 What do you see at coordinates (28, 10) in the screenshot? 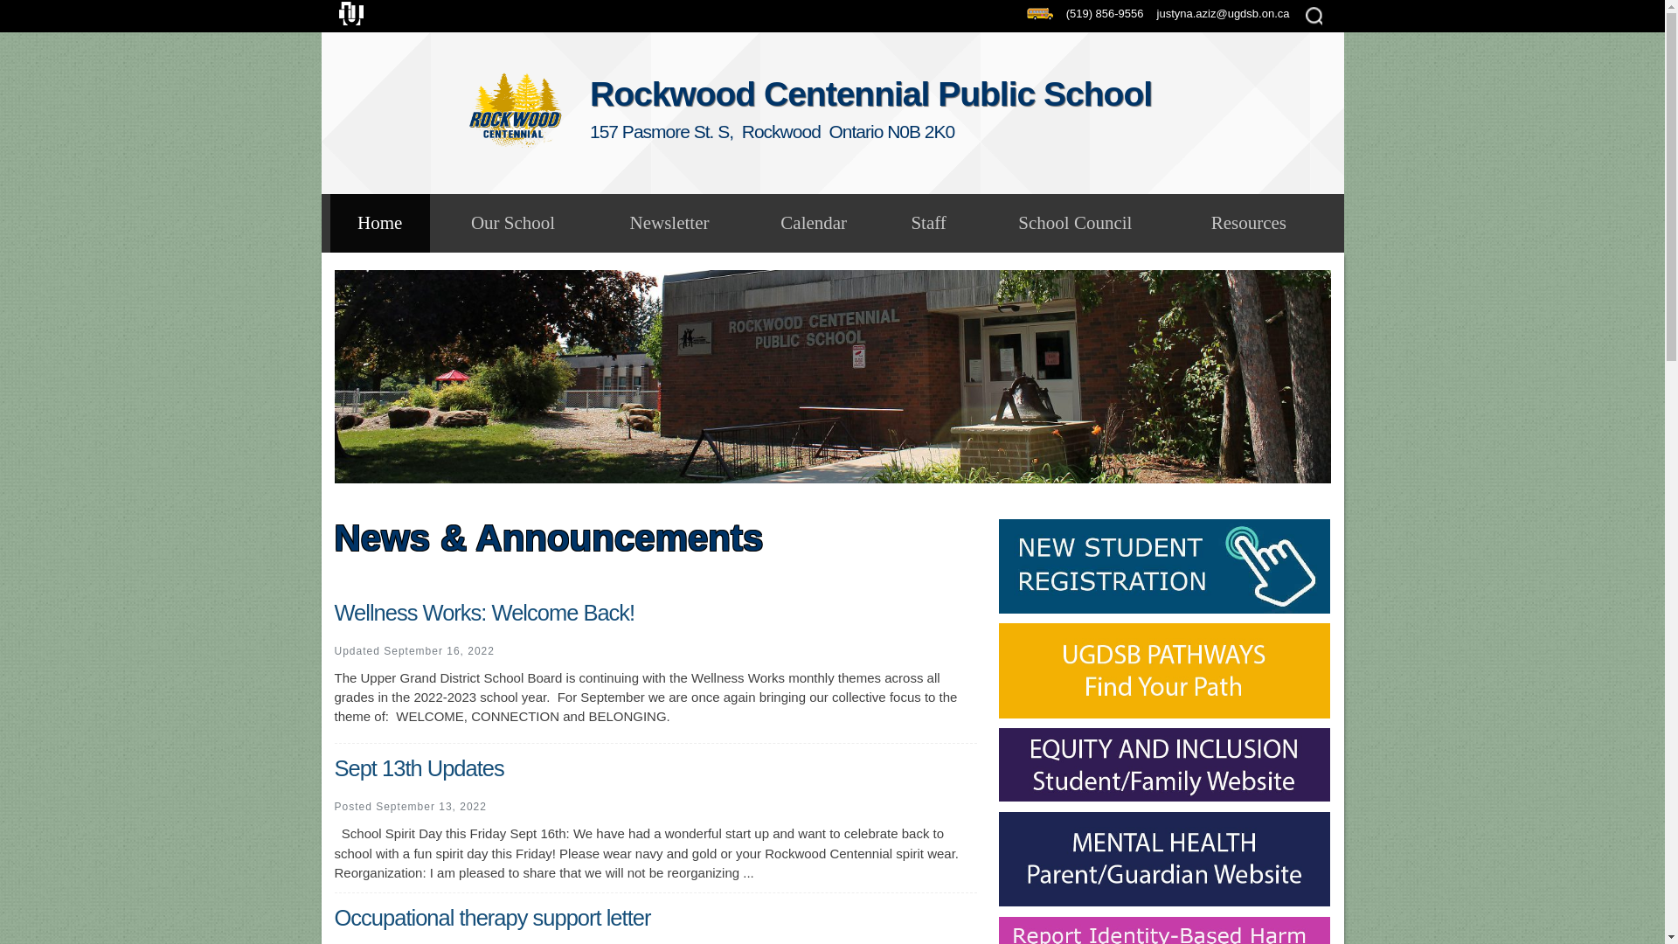
I see `Search` at bounding box center [28, 10].